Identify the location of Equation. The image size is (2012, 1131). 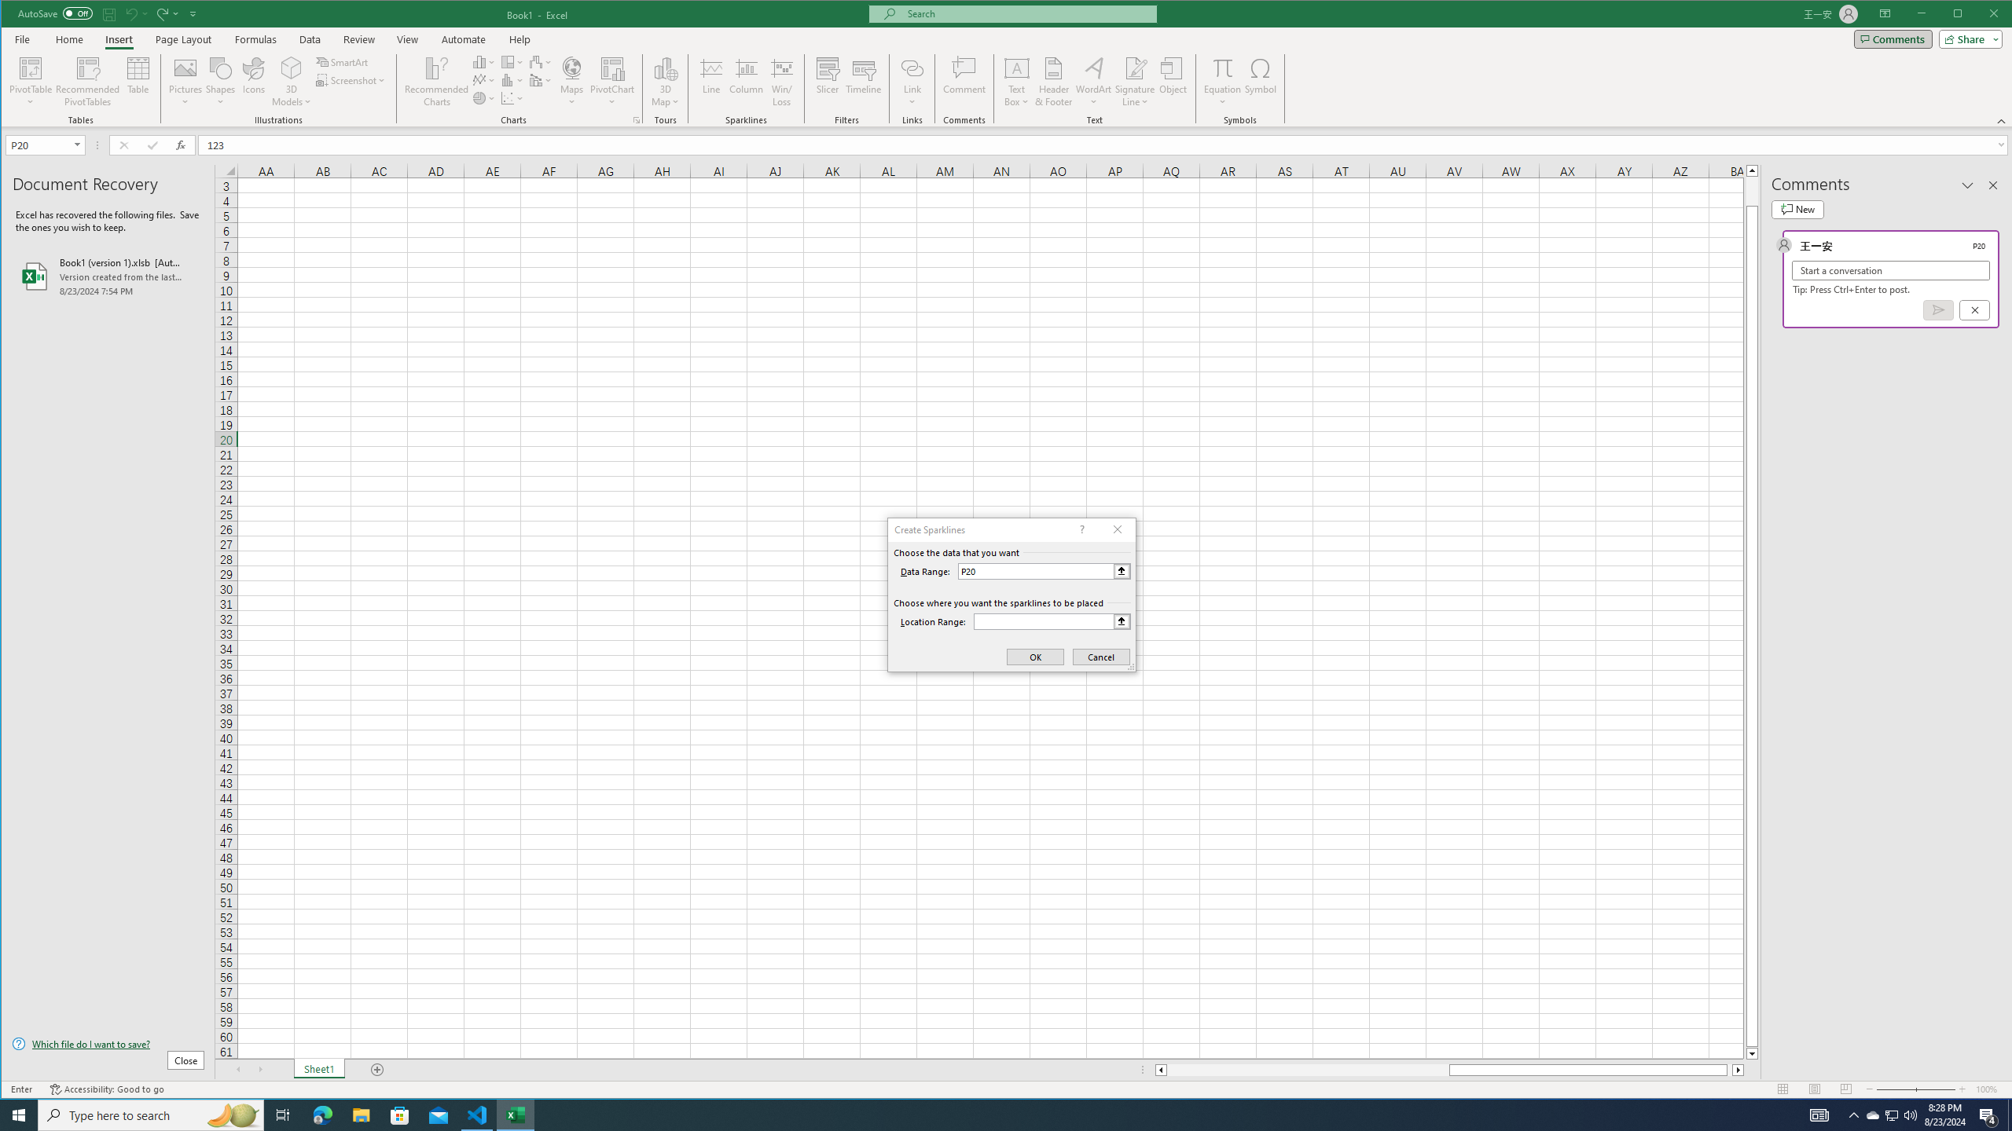
(1223, 68).